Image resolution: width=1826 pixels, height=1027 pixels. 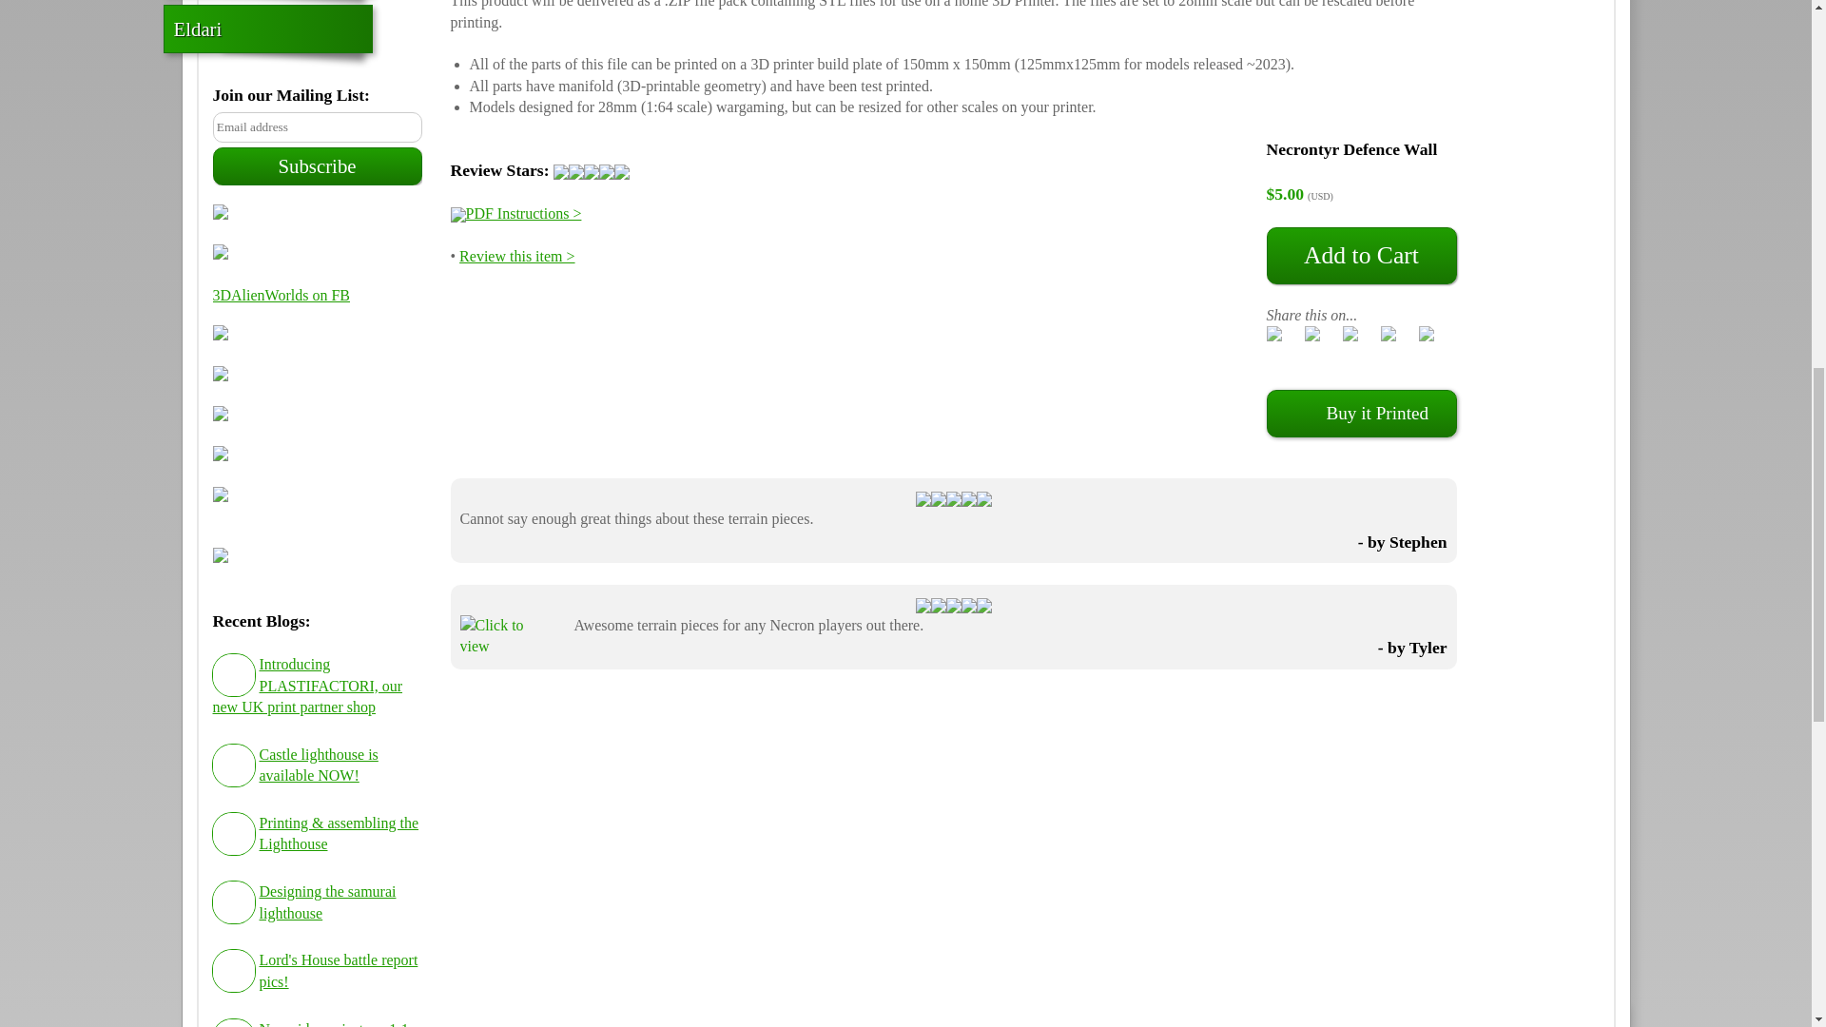 I want to click on We also accept Paypal, so click(x=318, y=417).